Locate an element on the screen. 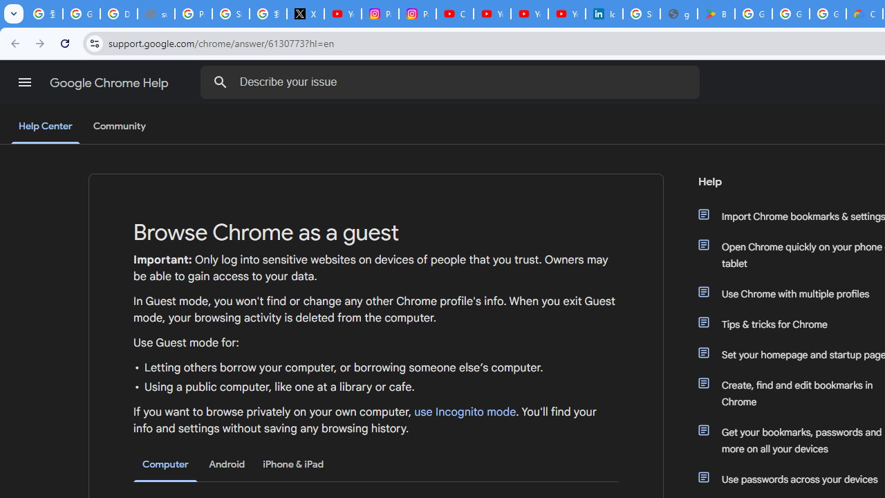 This screenshot has height=498, width=885. Android is located at coordinates (227, 464).